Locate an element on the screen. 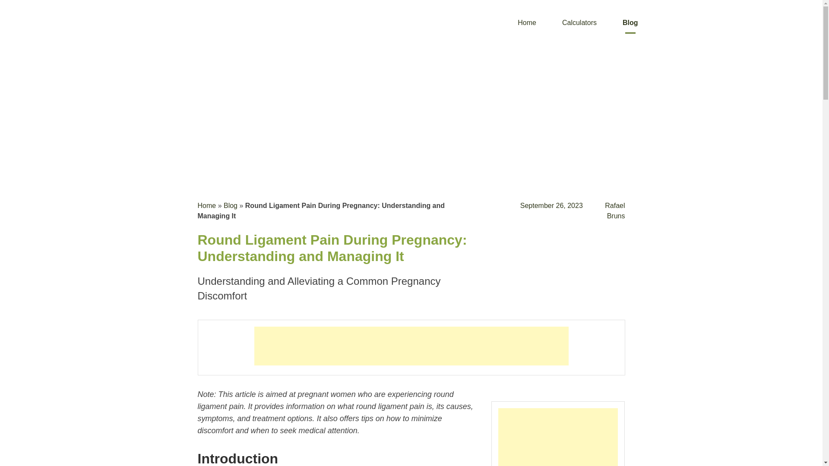 The image size is (829, 466). Blog is located at coordinates (630, 22).